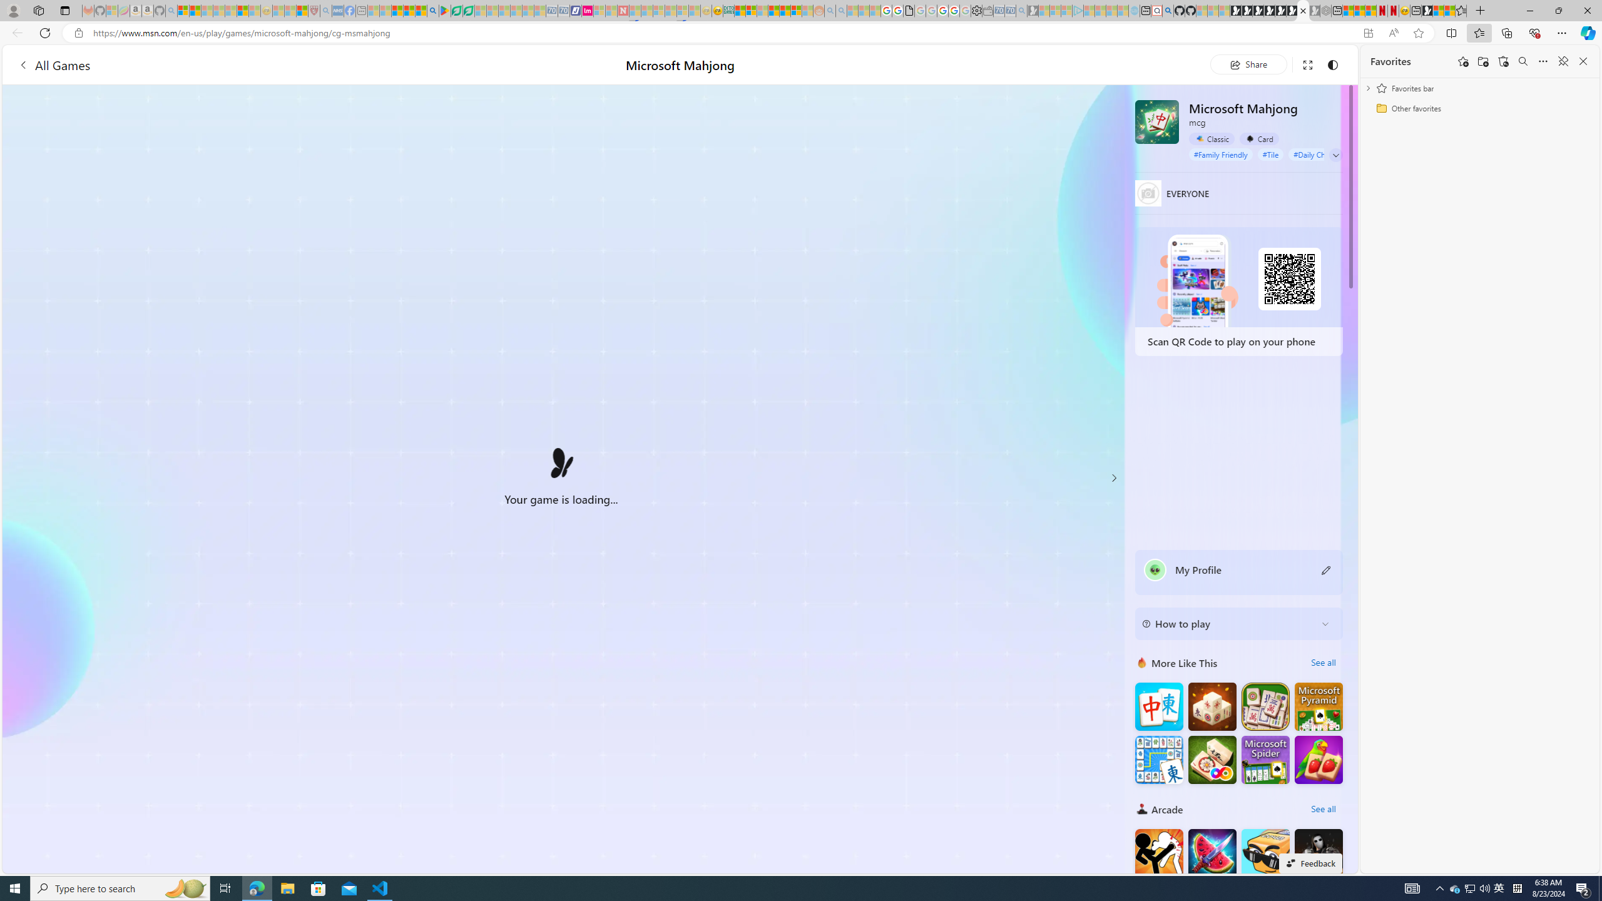  Describe the element at coordinates (1158, 121) in the screenshot. I see `Microsoft Mahjong` at that location.